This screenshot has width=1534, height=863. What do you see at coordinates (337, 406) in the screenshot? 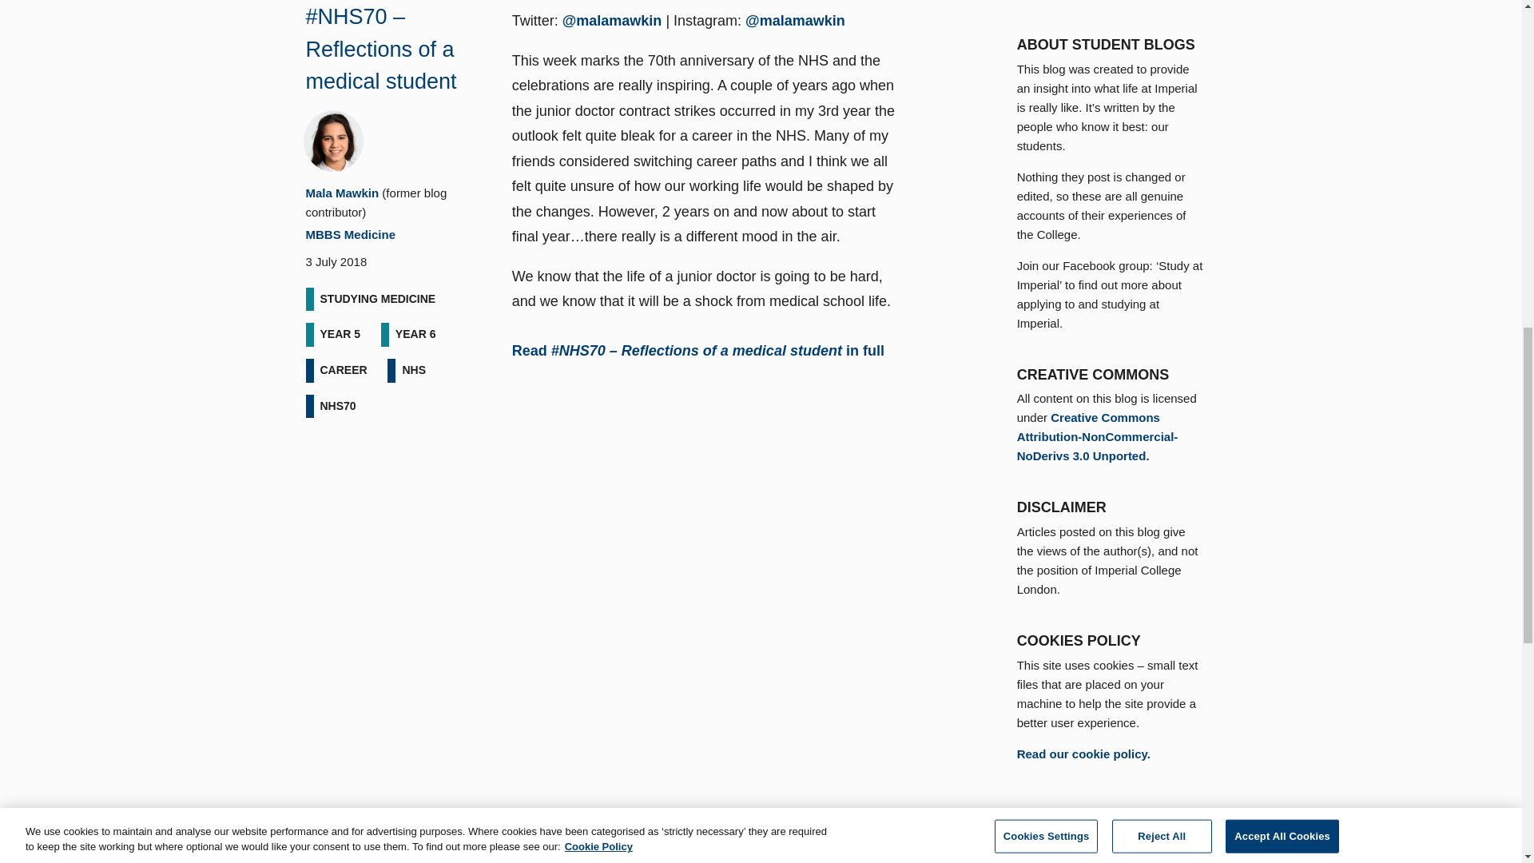
I see `NHS70` at bounding box center [337, 406].